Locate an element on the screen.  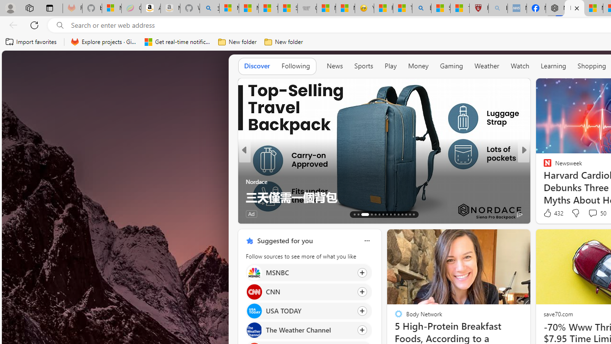
AutomationID: tab-73 is located at coordinates (387, 214).